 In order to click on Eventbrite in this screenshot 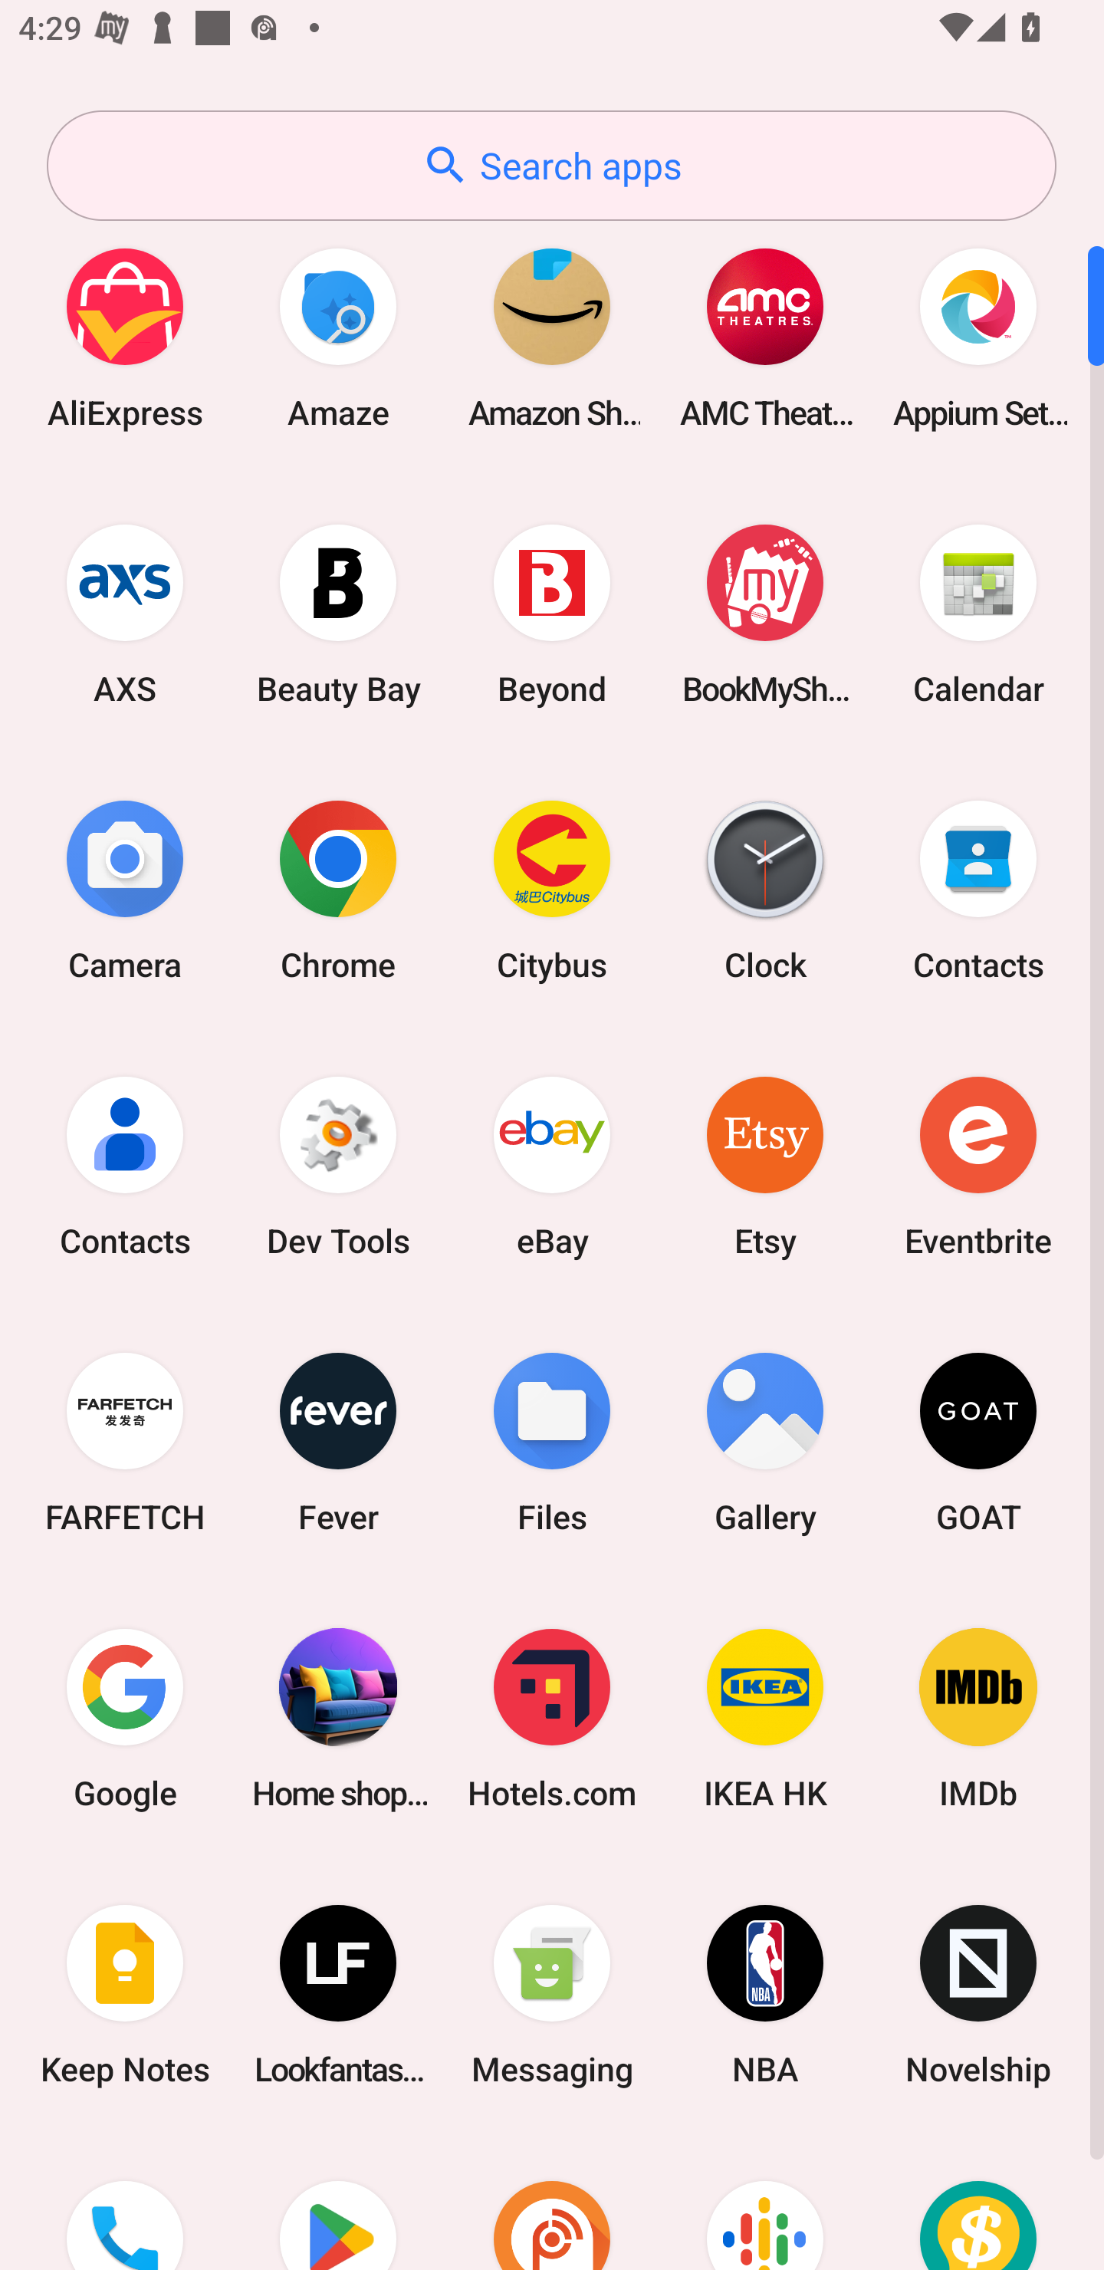, I will do `click(978, 1166)`.